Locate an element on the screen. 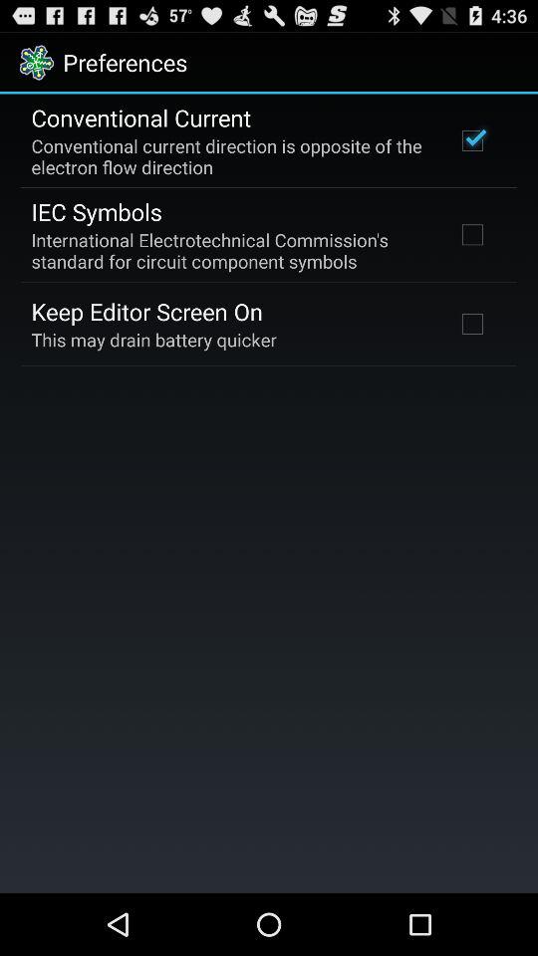  turn off the keep editor screen item is located at coordinates (147, 311).